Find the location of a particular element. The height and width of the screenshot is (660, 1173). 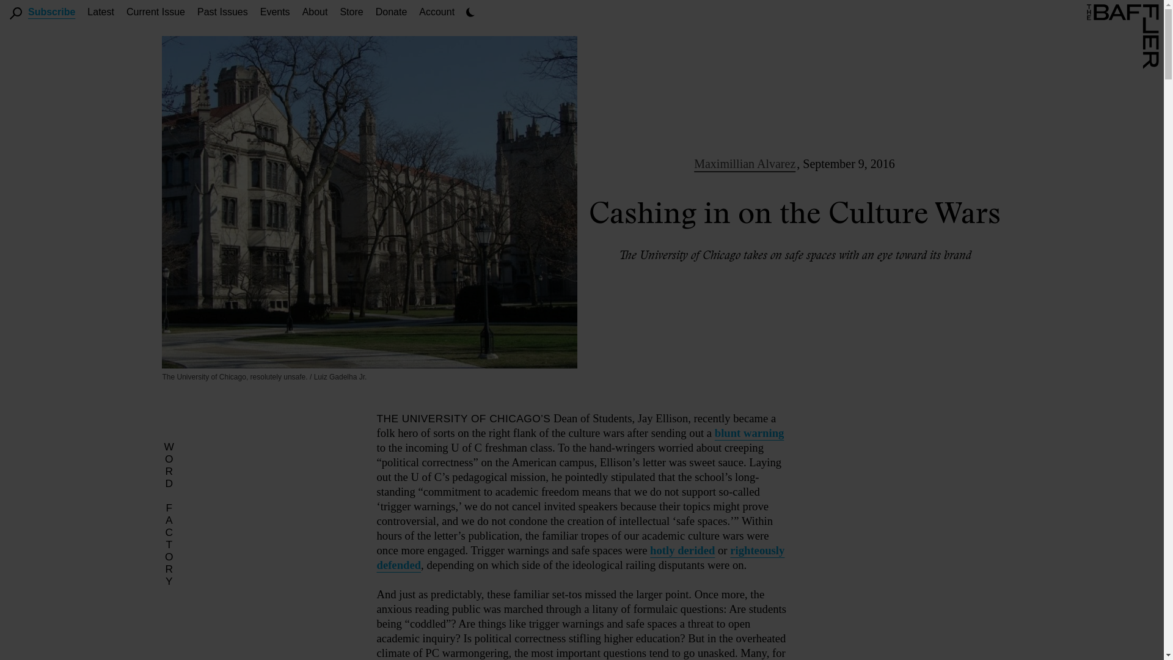

Past Issues is located at coordinates (222, 12).